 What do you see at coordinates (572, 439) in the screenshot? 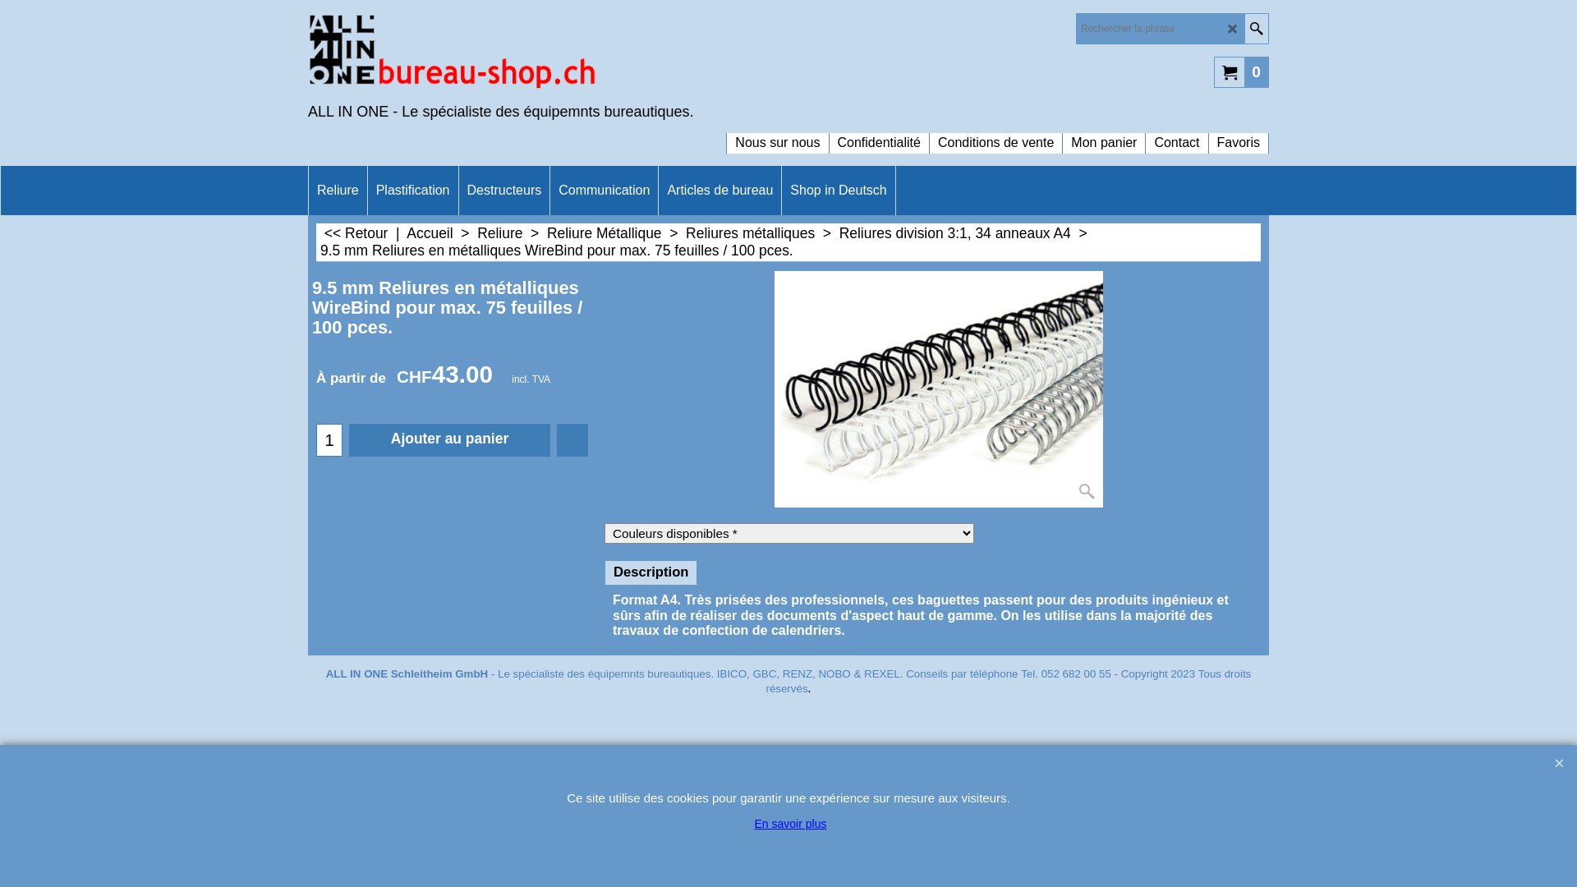
I see `Favoris` at bounding box center [572, 439].